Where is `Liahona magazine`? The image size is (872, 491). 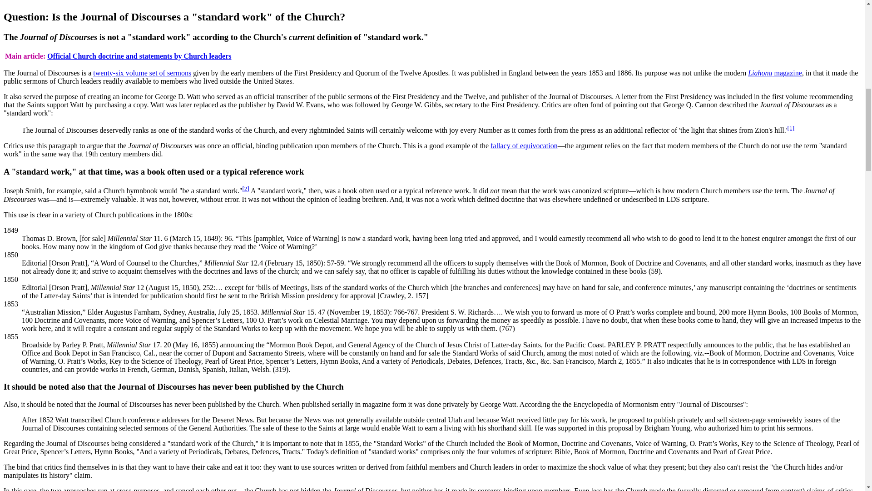
Liahona magazine is located at coordinates (775, 73).